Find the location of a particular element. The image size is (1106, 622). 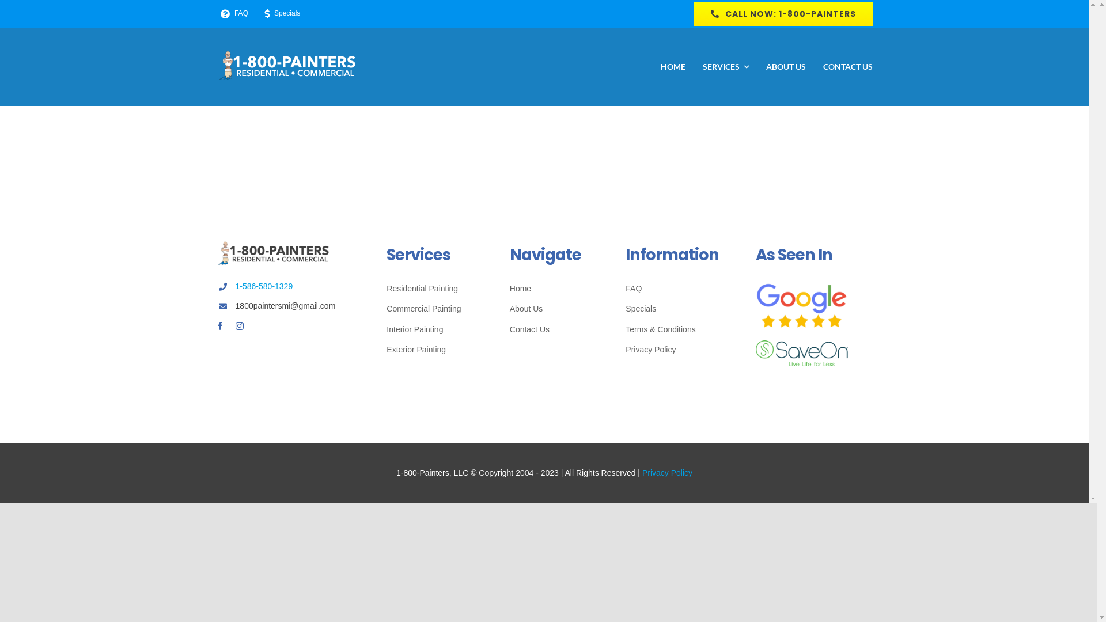

Contact Us is located at coordinates (555, 329).